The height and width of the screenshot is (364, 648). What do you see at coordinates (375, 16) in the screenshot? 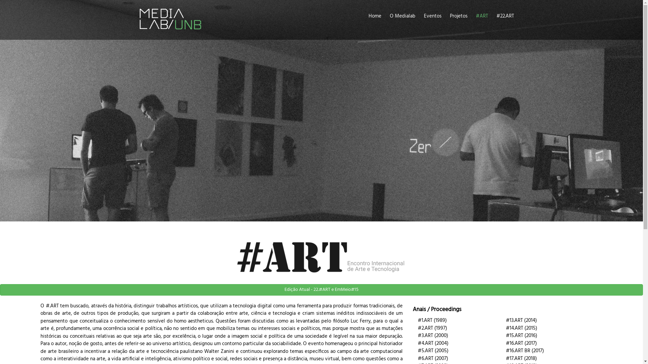
I see `Home` at bounding box center [375, 16].